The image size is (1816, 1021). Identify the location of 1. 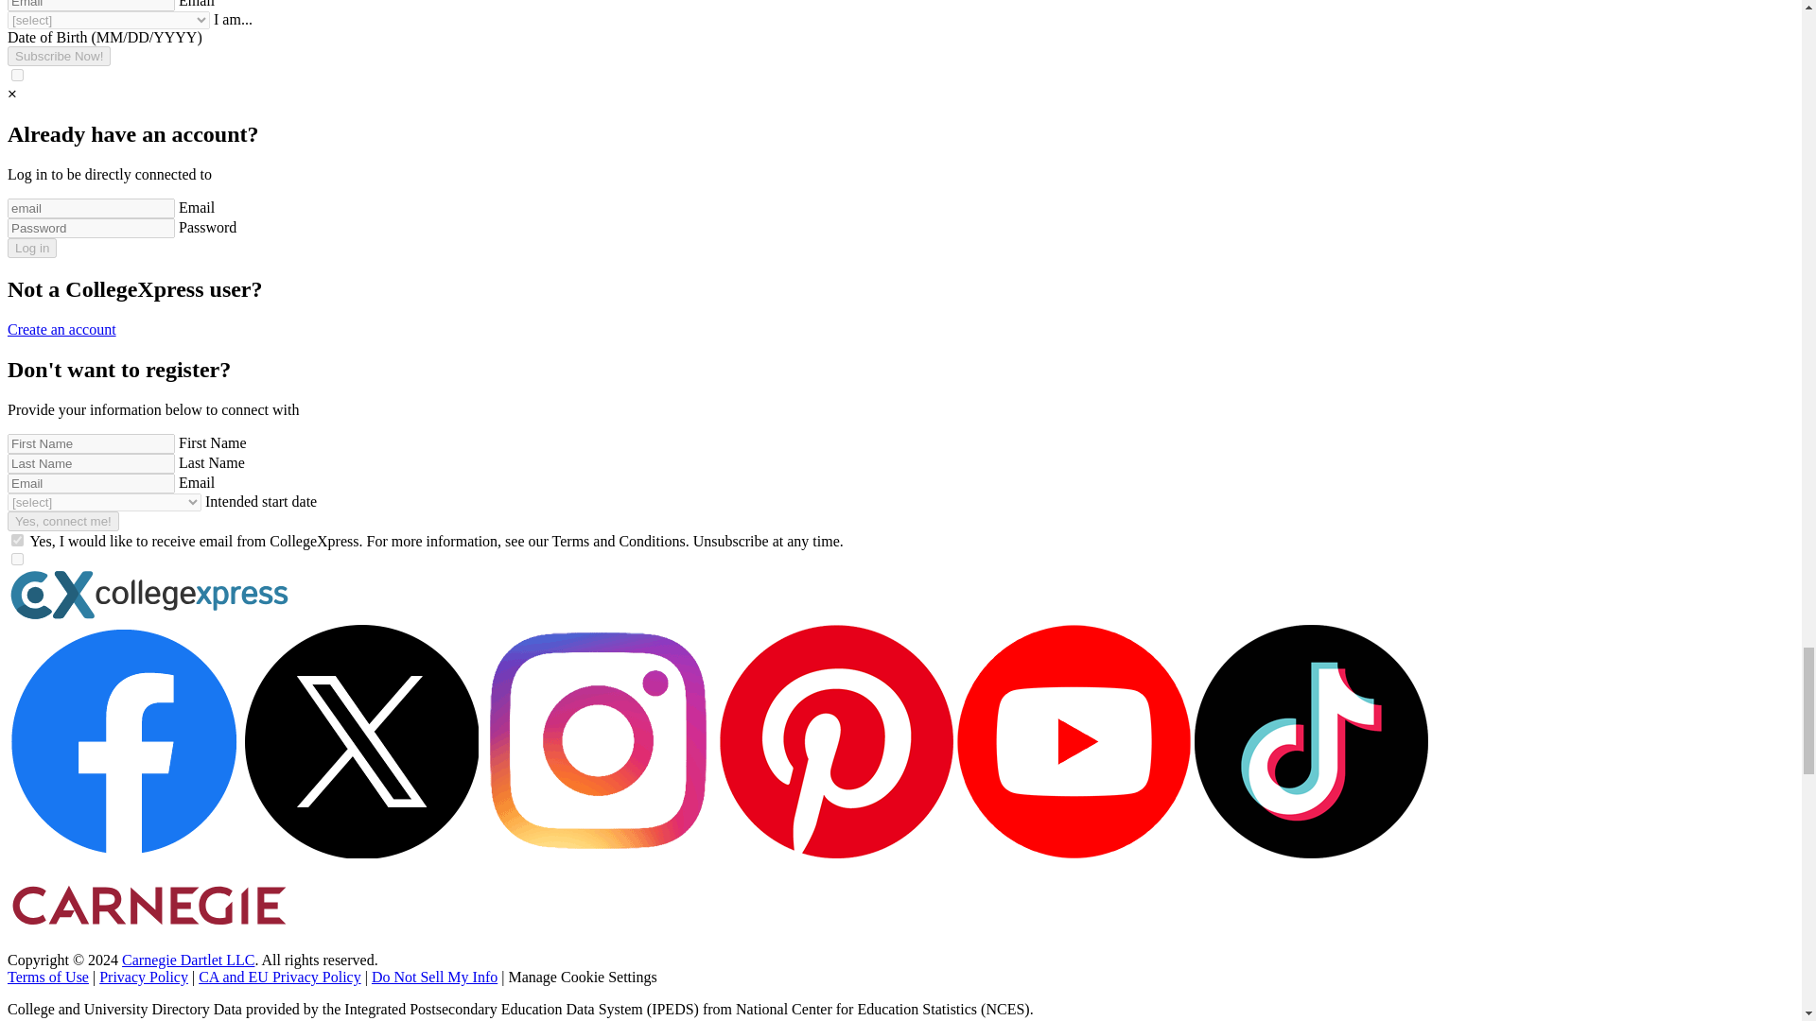
(17, 539).